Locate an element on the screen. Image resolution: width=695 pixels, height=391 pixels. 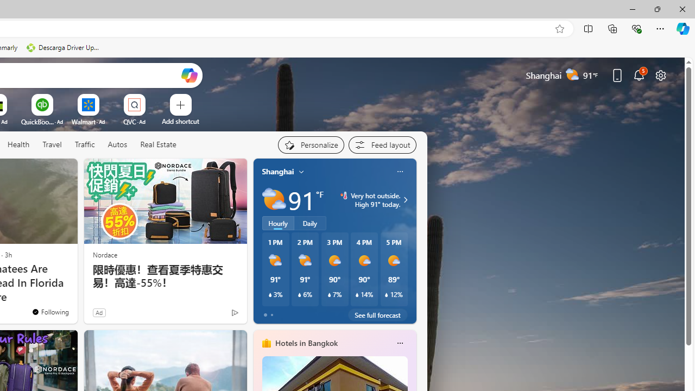
Add a site is located at coordinates (180, 121).